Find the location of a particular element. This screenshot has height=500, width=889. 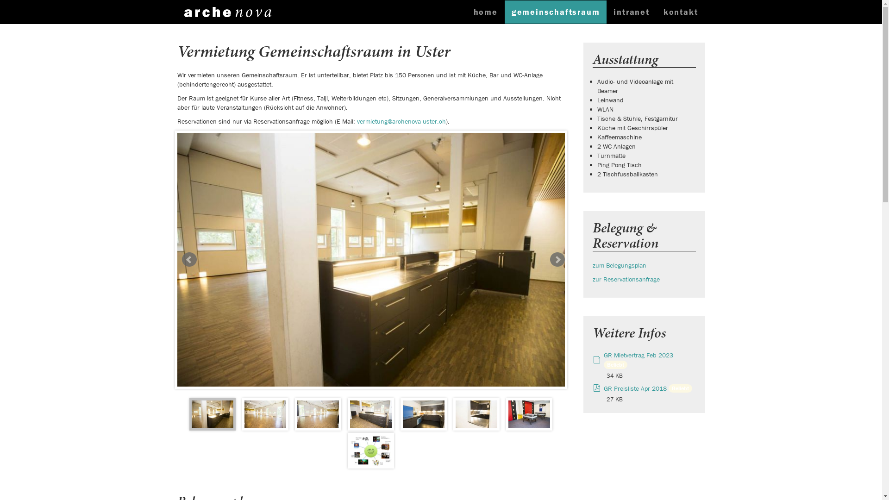

zur Reservationsanfrage is located at coordinates (626, 279).